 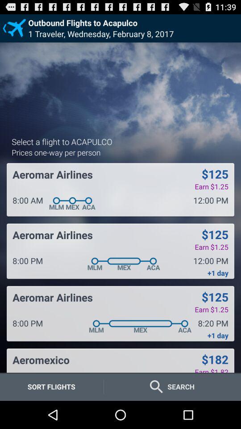 What do you see at coordinates (41, 360) in the screenshot?
I see `tap icon below 8:00 pm` at bounding box center [41, 360].